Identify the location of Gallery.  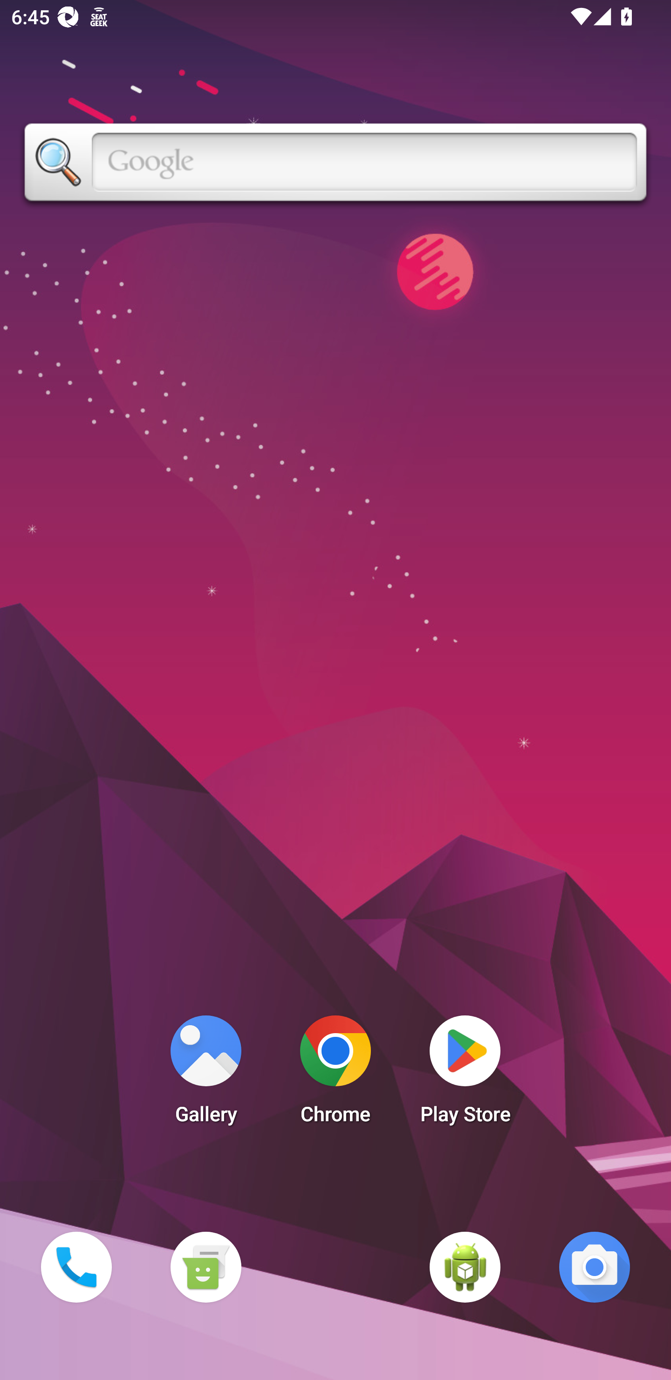
(205, 1074).